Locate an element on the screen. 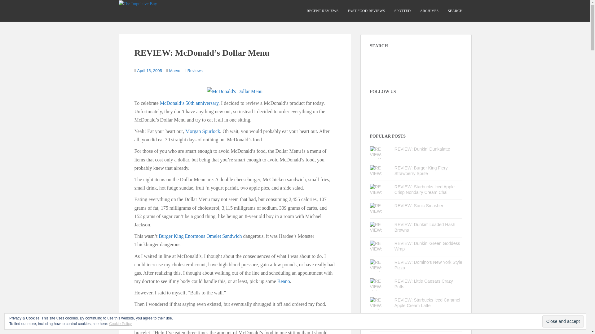  ARCHIVES is located at coordinates (429, 11).